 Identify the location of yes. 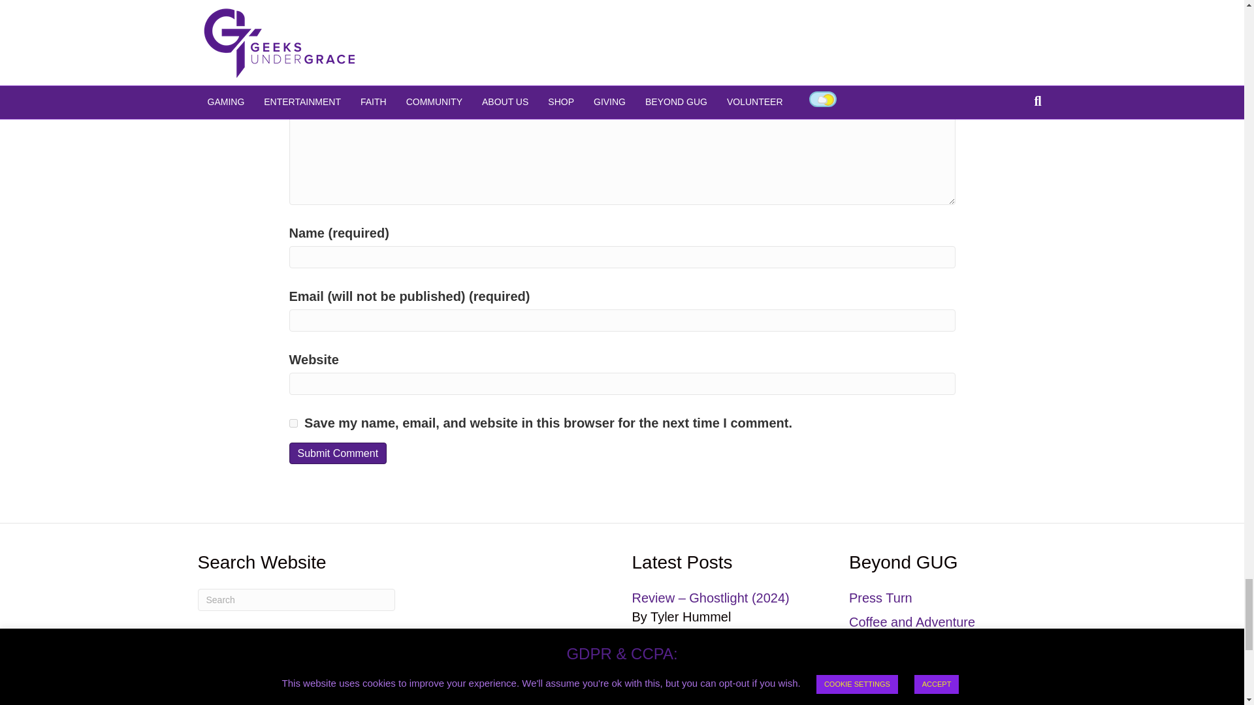
(293, 423).